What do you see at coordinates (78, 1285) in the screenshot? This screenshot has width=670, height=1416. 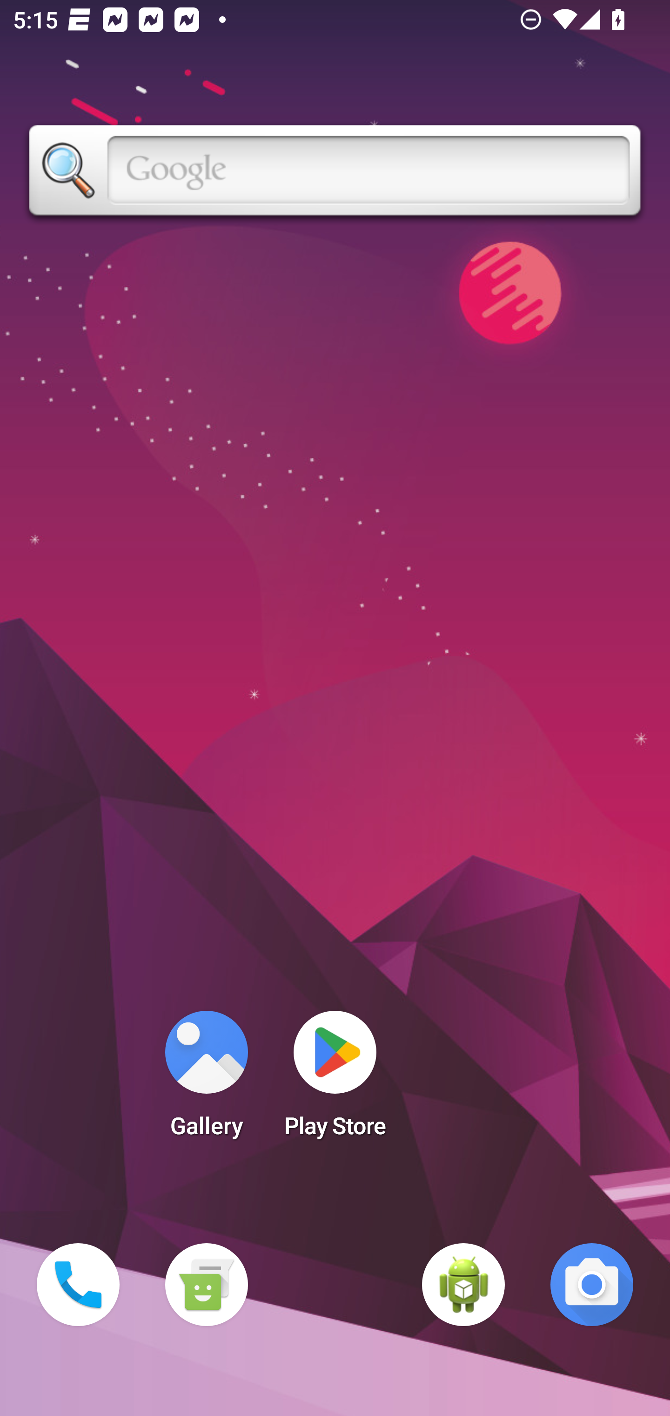 I see `Phone` at bounding box center [78, 1285].